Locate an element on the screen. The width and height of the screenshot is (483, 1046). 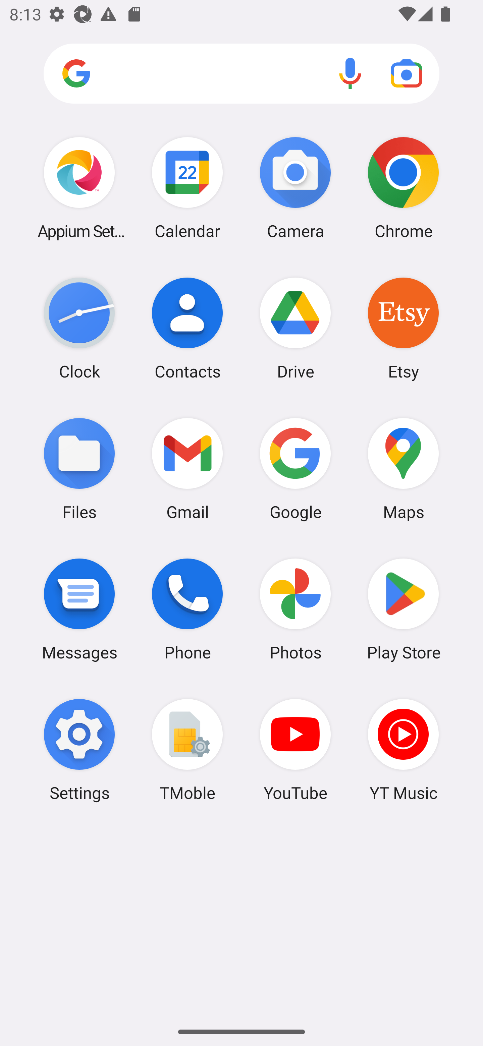
Messages is located at coordinates (79, 609).